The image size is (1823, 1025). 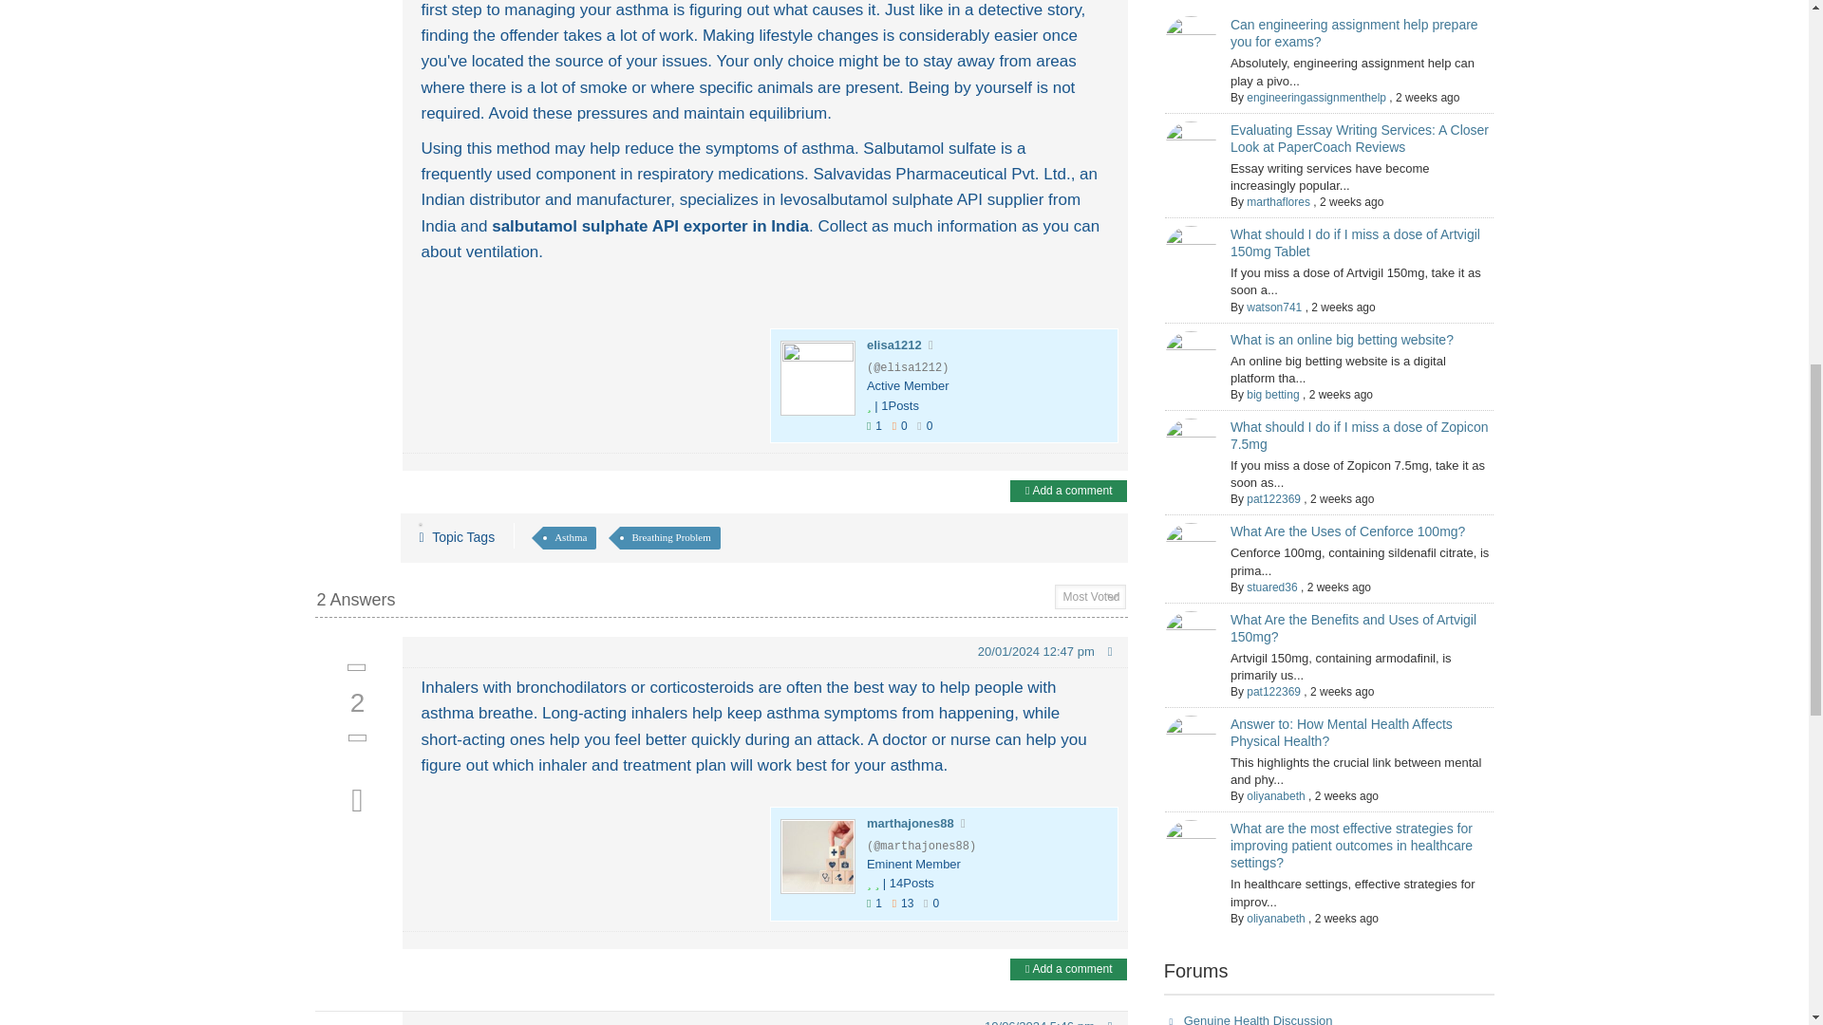 What do you see at coordinates (910, 822) in the screenshot?
I see `marthajones88` at bounding box center [910, 822].